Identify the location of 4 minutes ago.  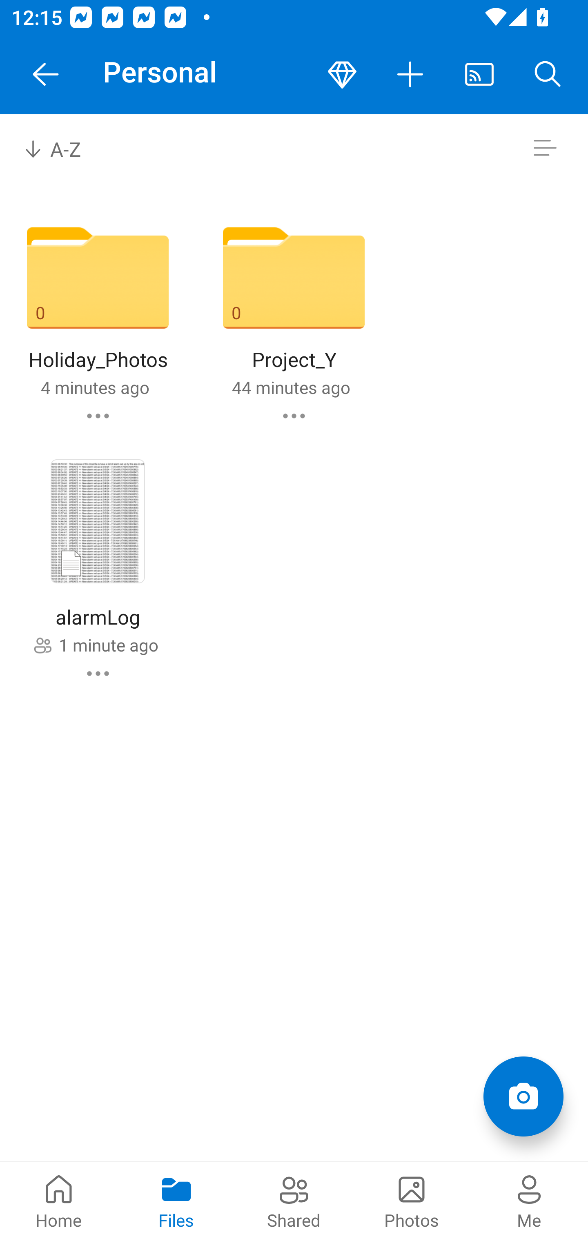
(95, 387).